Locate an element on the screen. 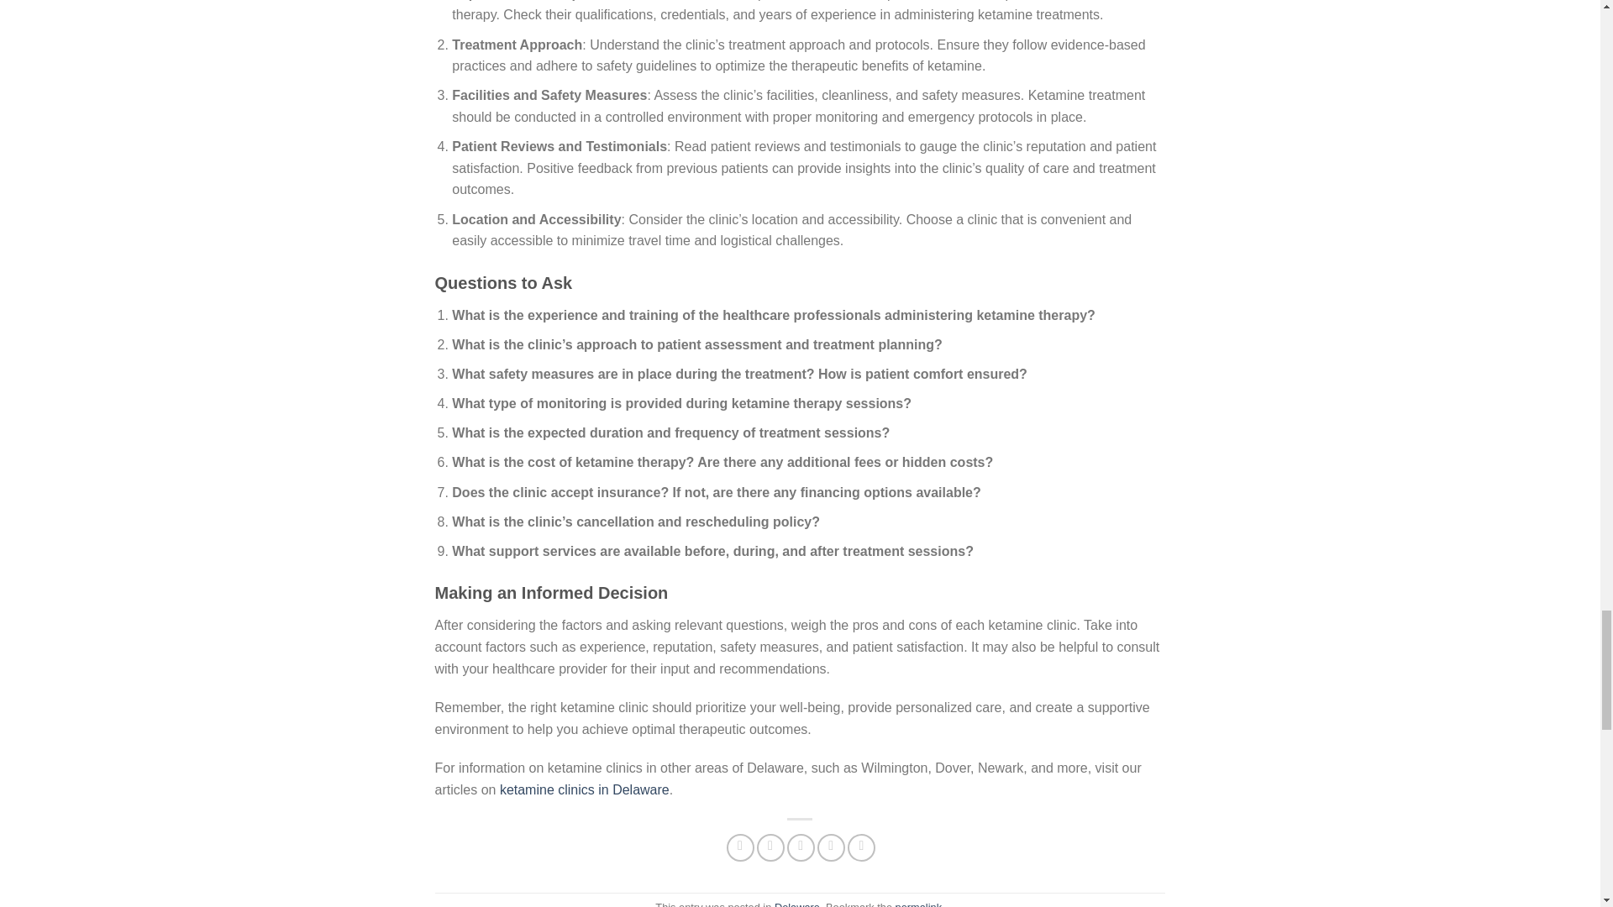  Pin on Pinterest is located at coordinates (832, 847).